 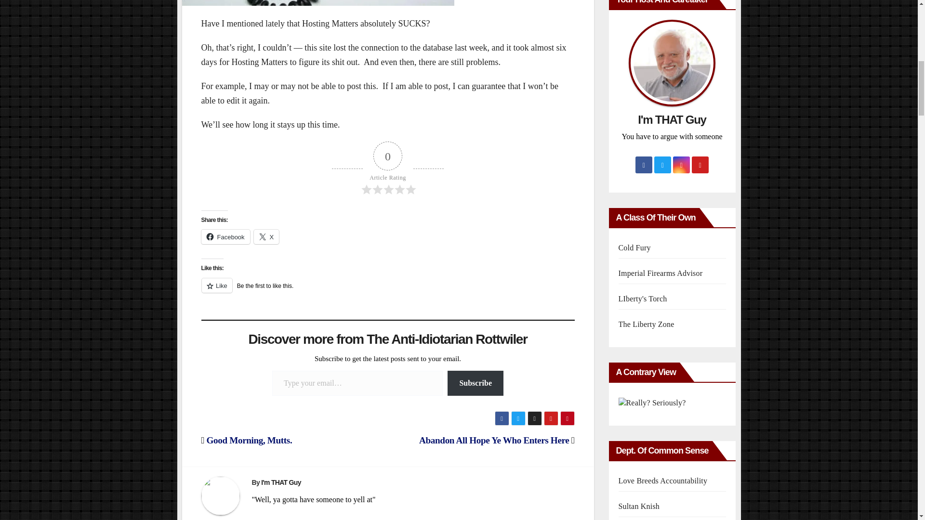 I want to click on X, so click(x=266, y=237).